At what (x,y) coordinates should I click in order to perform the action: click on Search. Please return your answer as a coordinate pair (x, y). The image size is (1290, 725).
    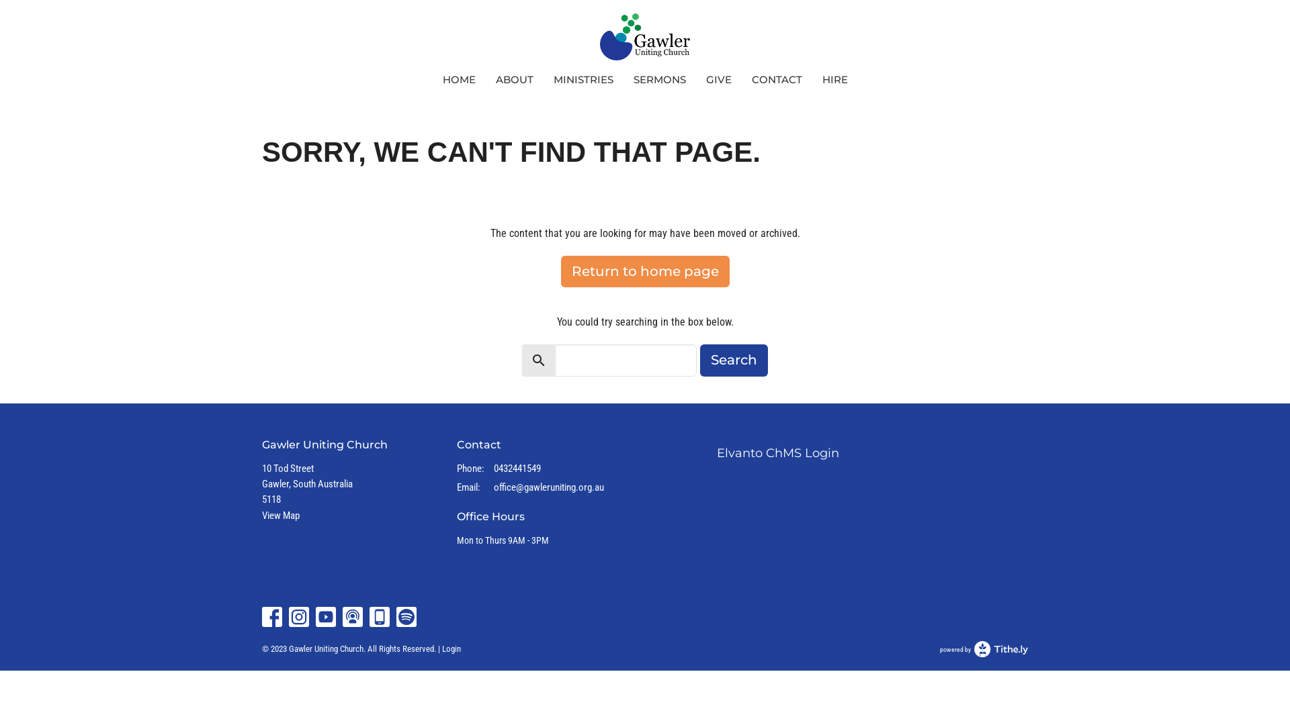
    Looking at the image, I should click on (734, 360).